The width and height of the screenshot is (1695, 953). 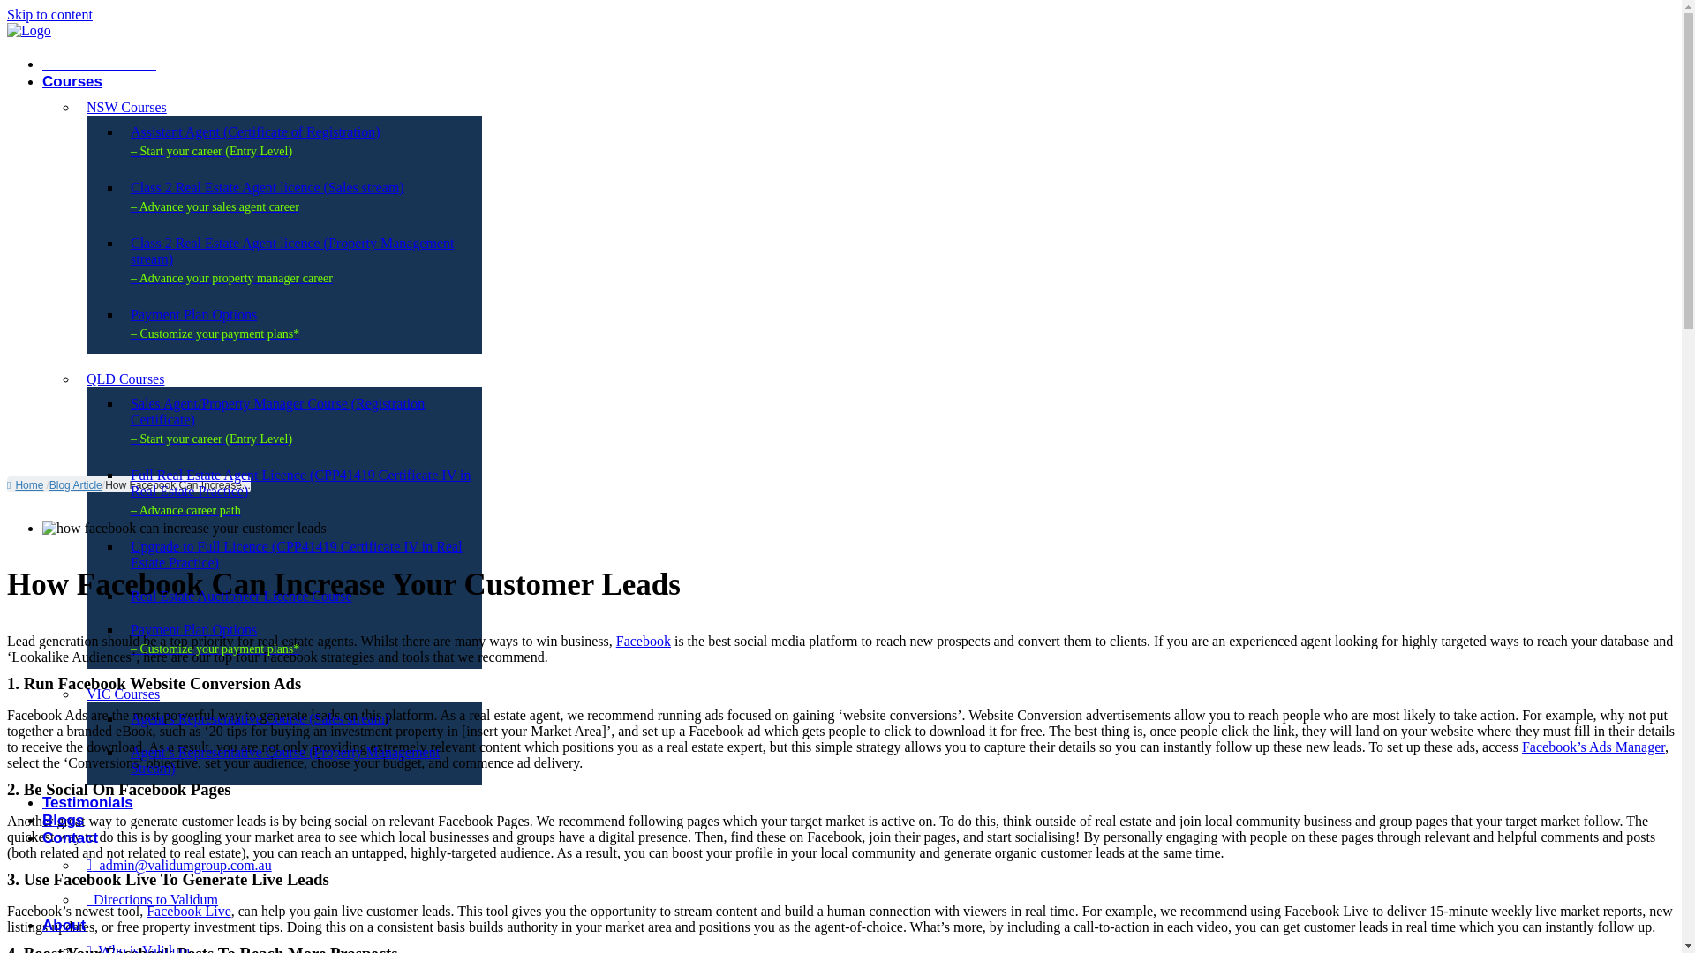 What do you see at coordinates (178, 485) in the screenshot?
I see `How Facebook Can Increase Your Customer Leads` at bounding box center [178, 485].